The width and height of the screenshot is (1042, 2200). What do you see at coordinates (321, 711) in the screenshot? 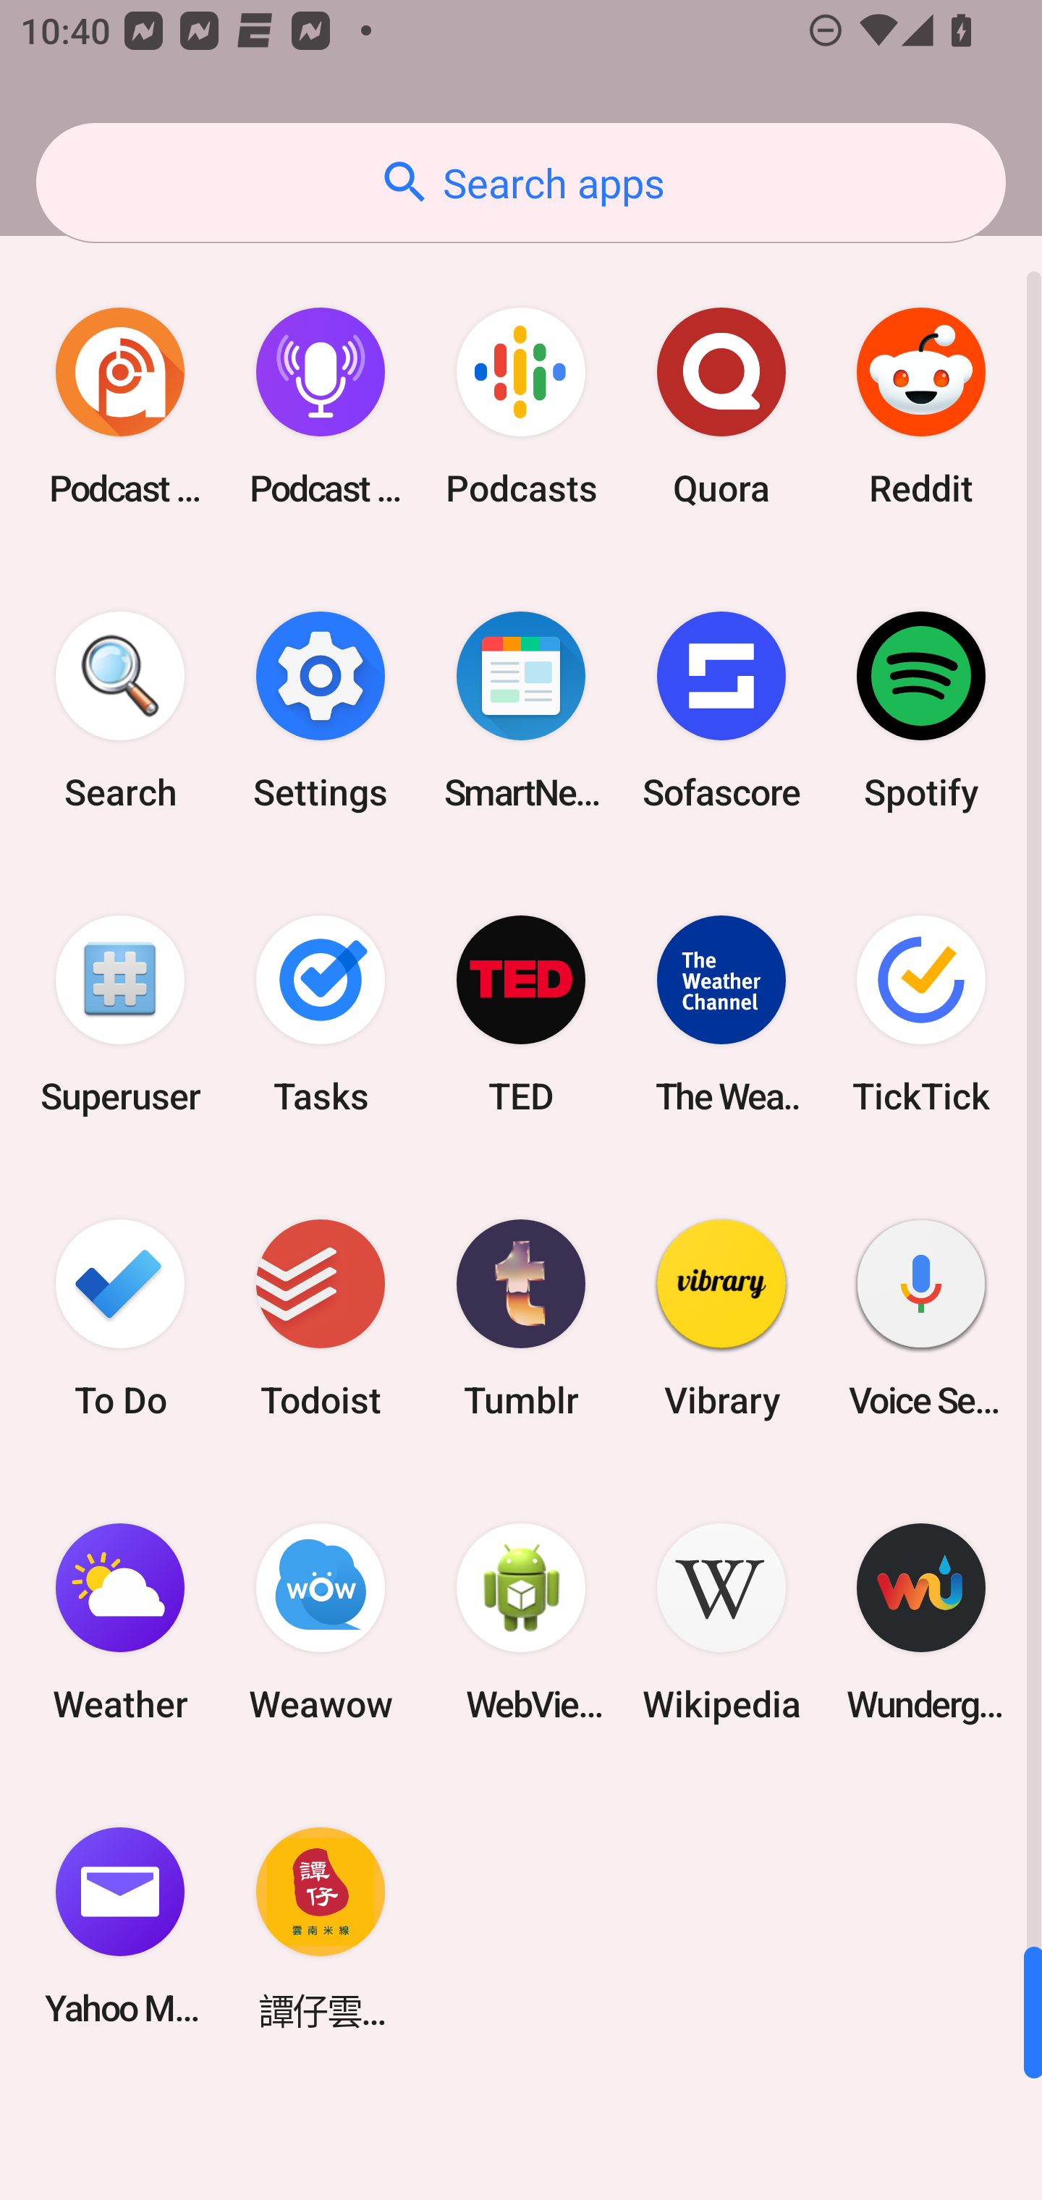
I see `Settings` at bounding box center [321, 711].